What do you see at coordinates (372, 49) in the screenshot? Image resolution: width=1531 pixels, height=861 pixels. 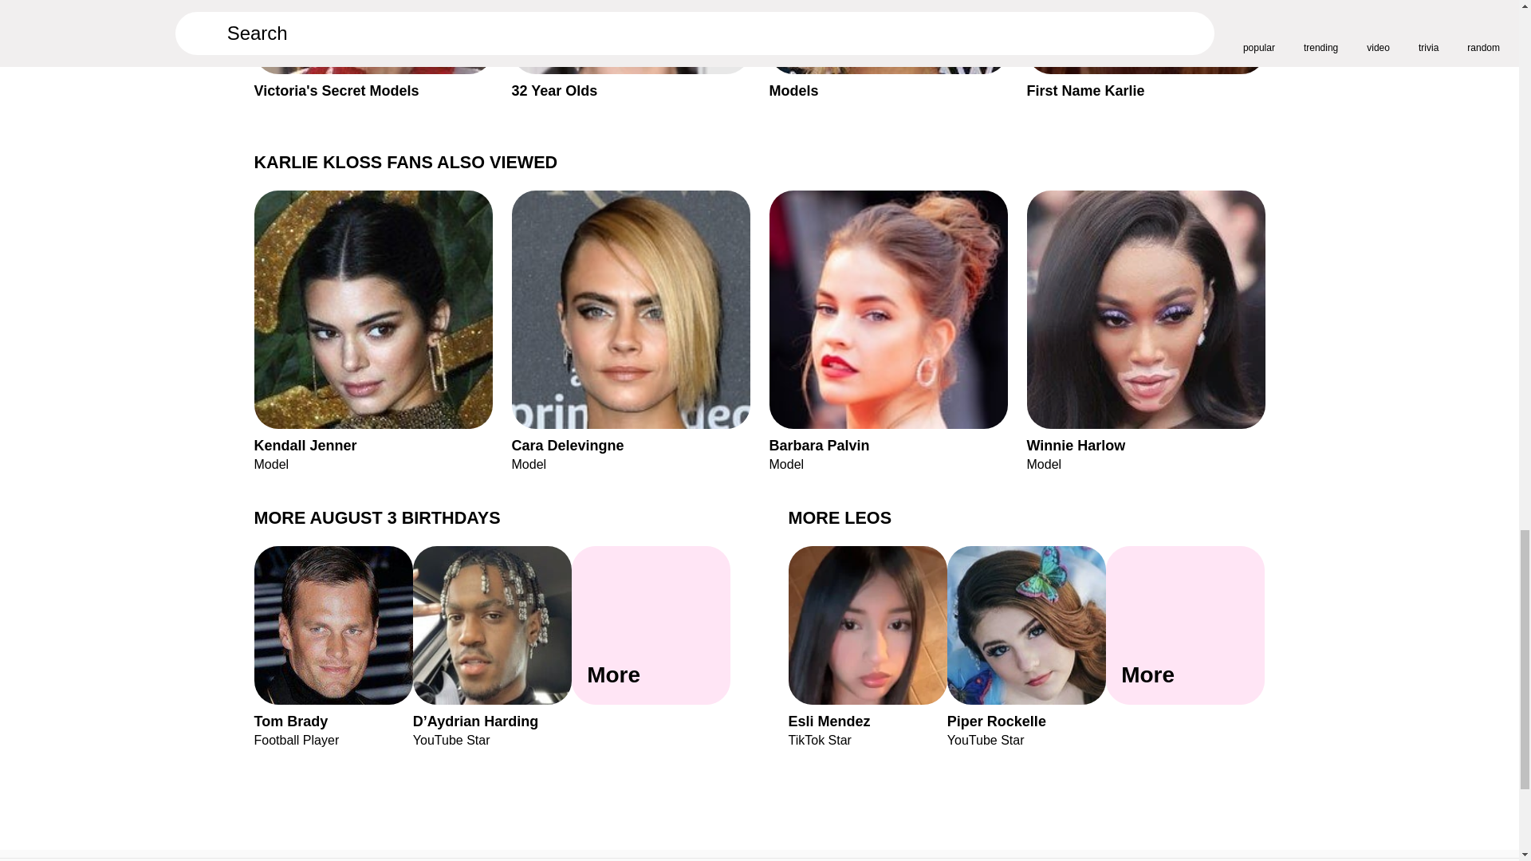 I see `Victoria's Secret Models` at bounding box center [372, 49].